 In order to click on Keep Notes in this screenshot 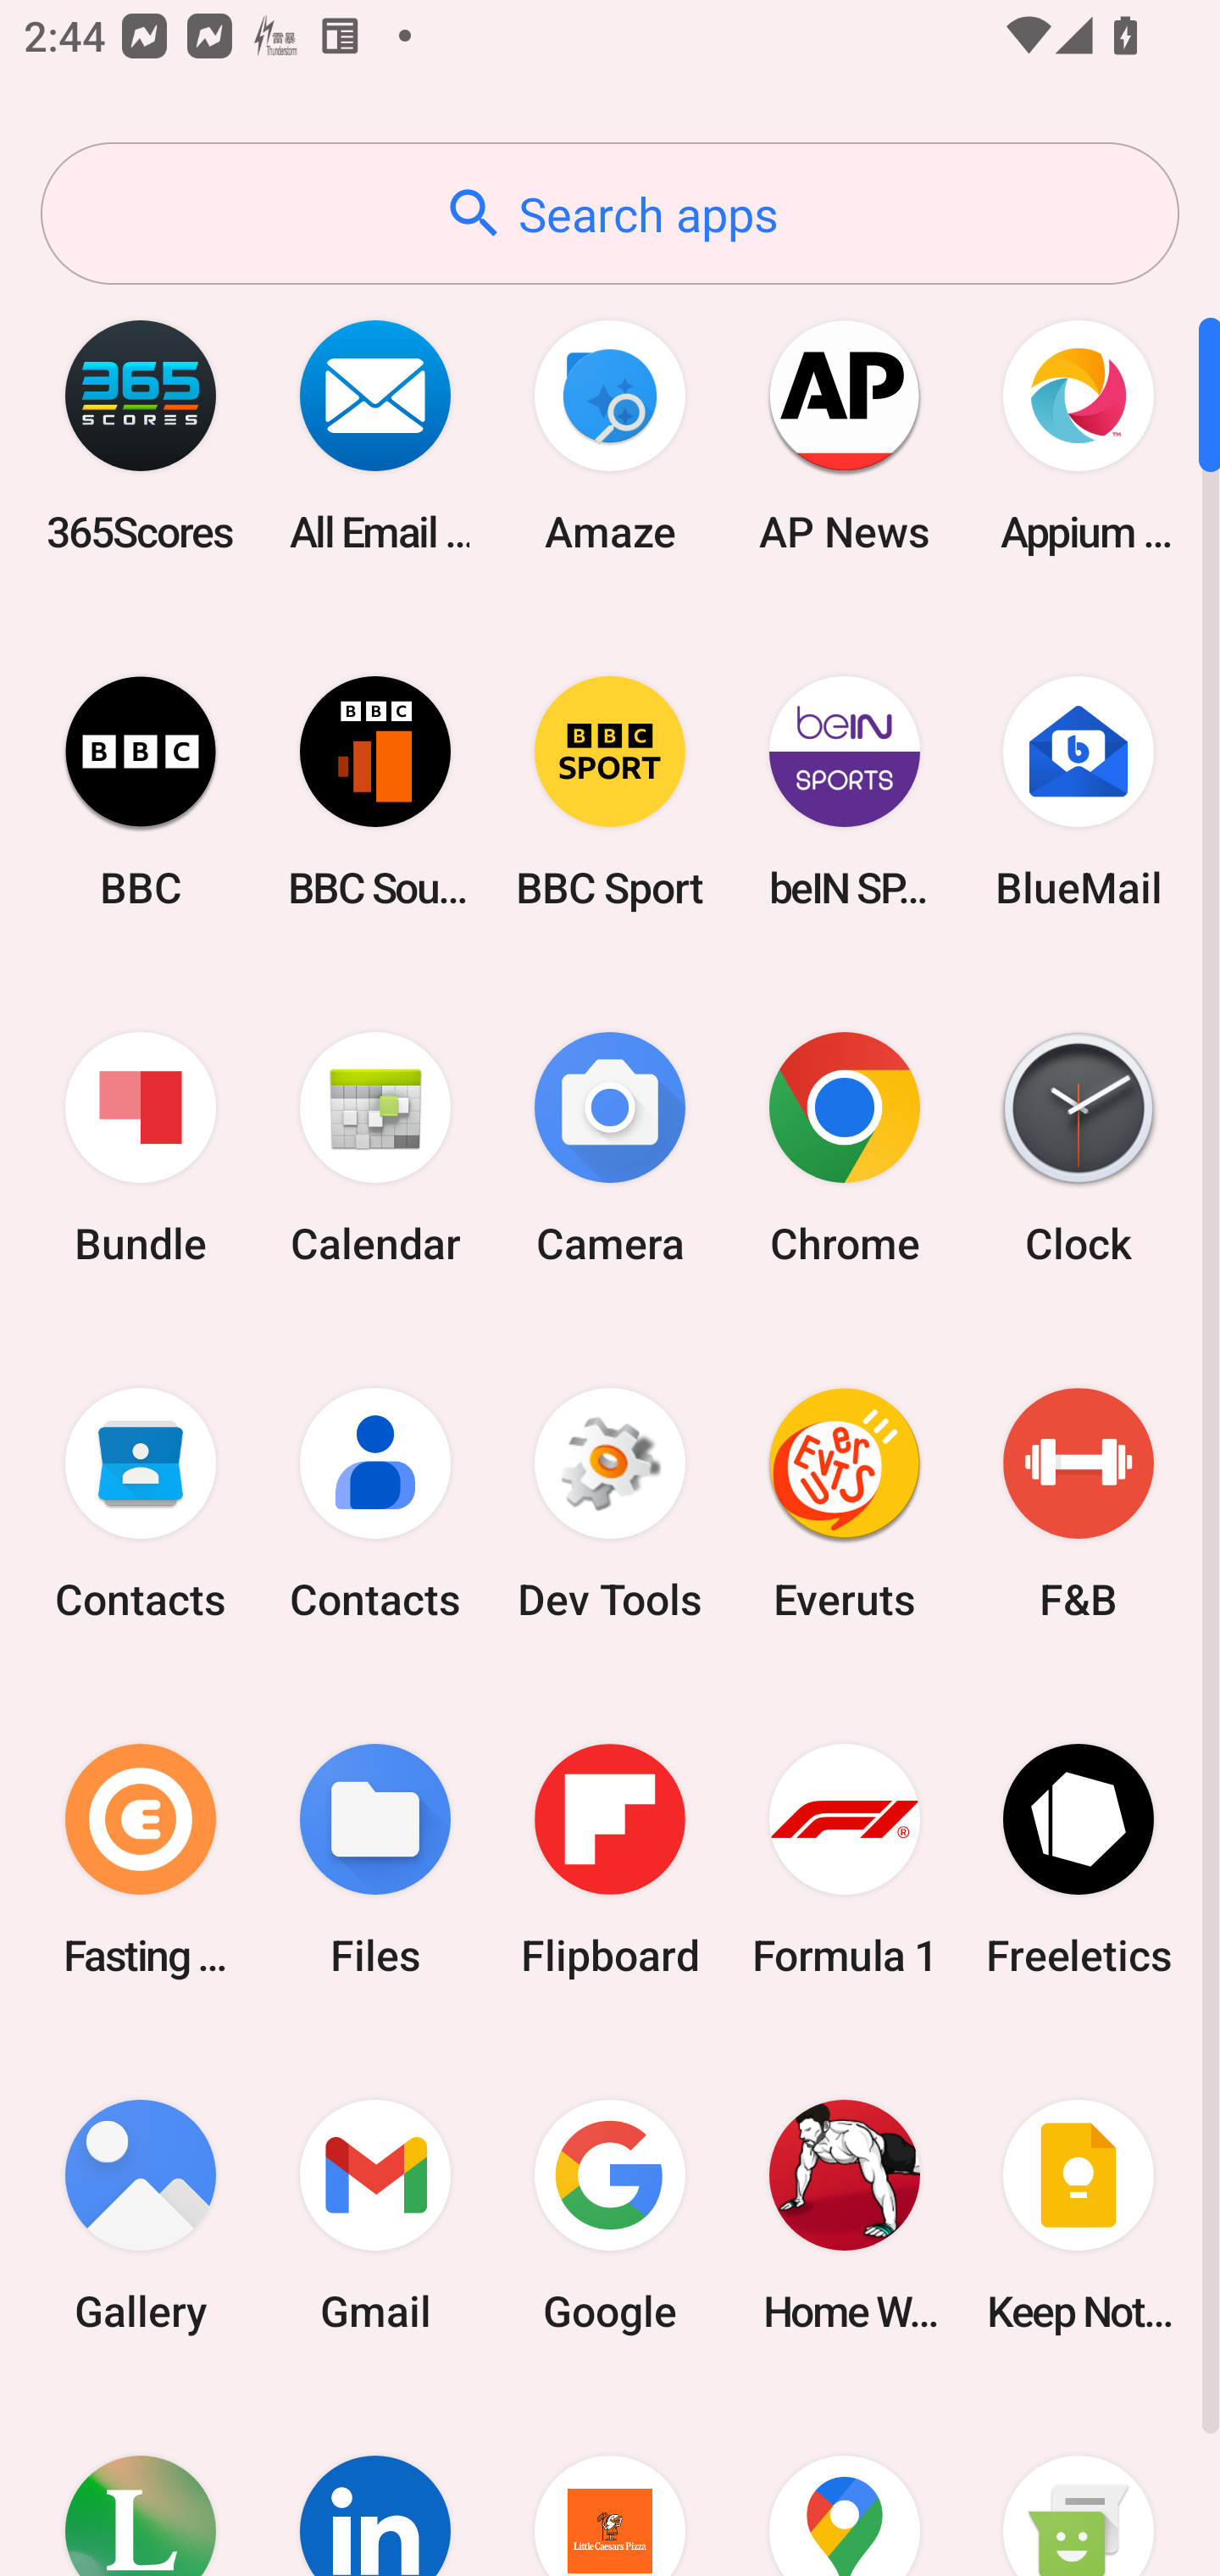, I will do `click(1079, 2215)`.